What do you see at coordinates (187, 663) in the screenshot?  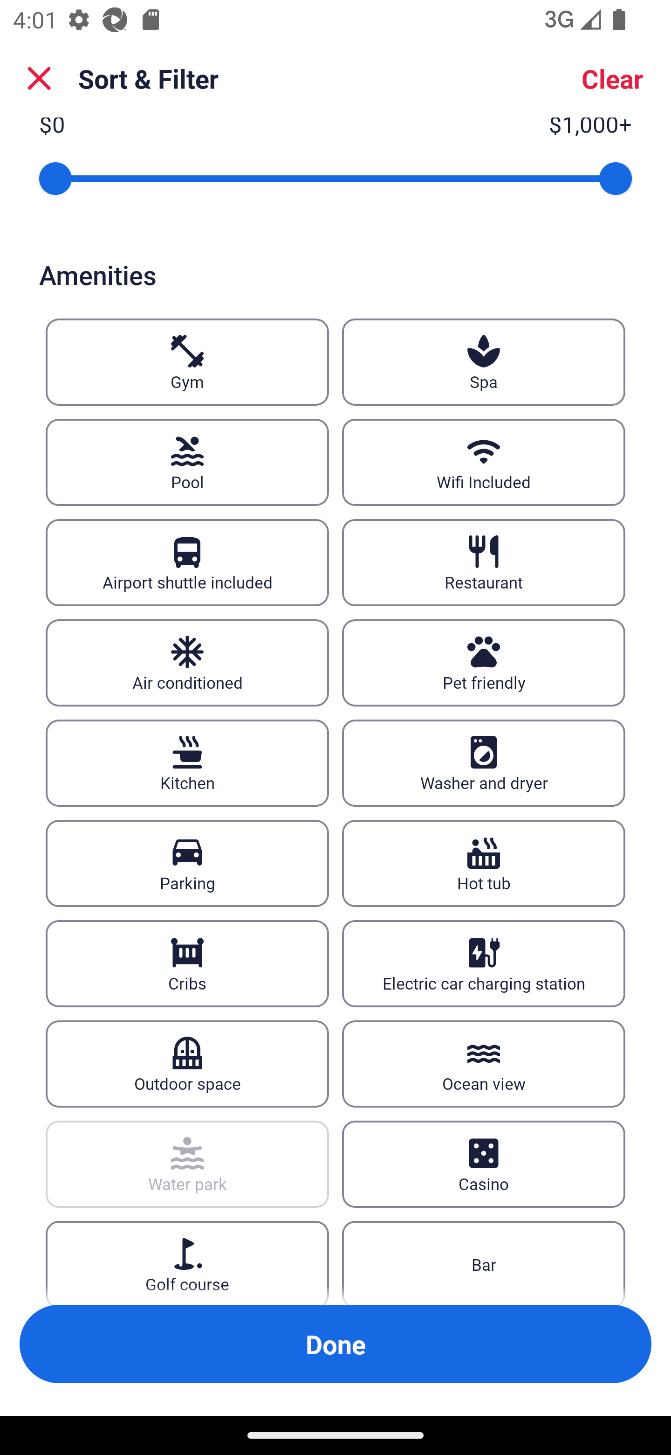 I see `Air conditioned` at bounding box center [187, 663].